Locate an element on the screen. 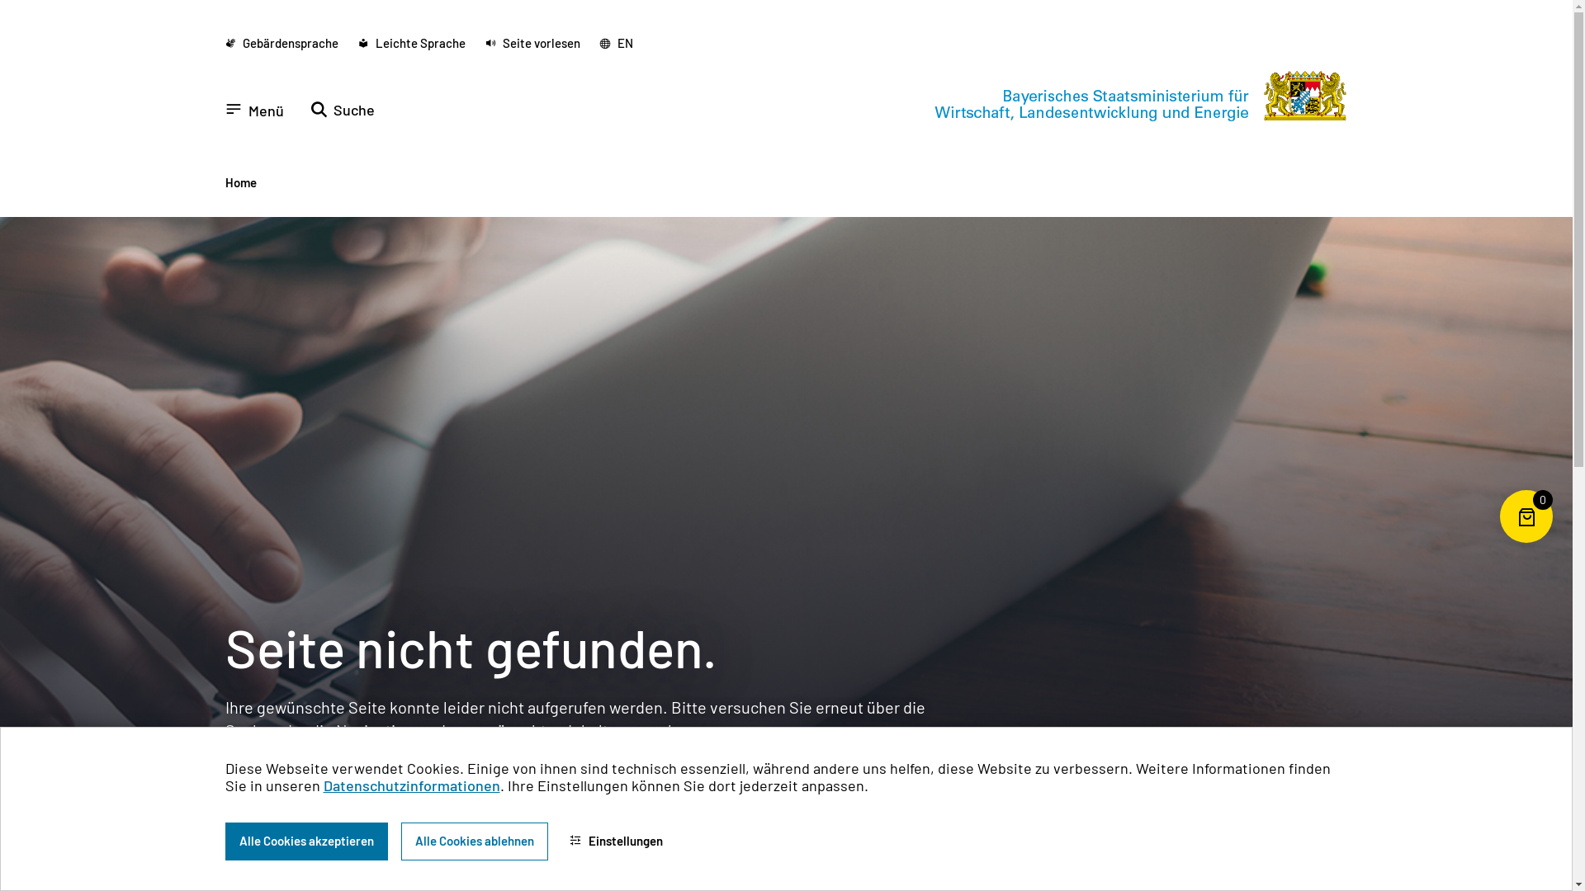 This screenshot has height=891, width=1585. 0 is located at coordinates (1526, 543).